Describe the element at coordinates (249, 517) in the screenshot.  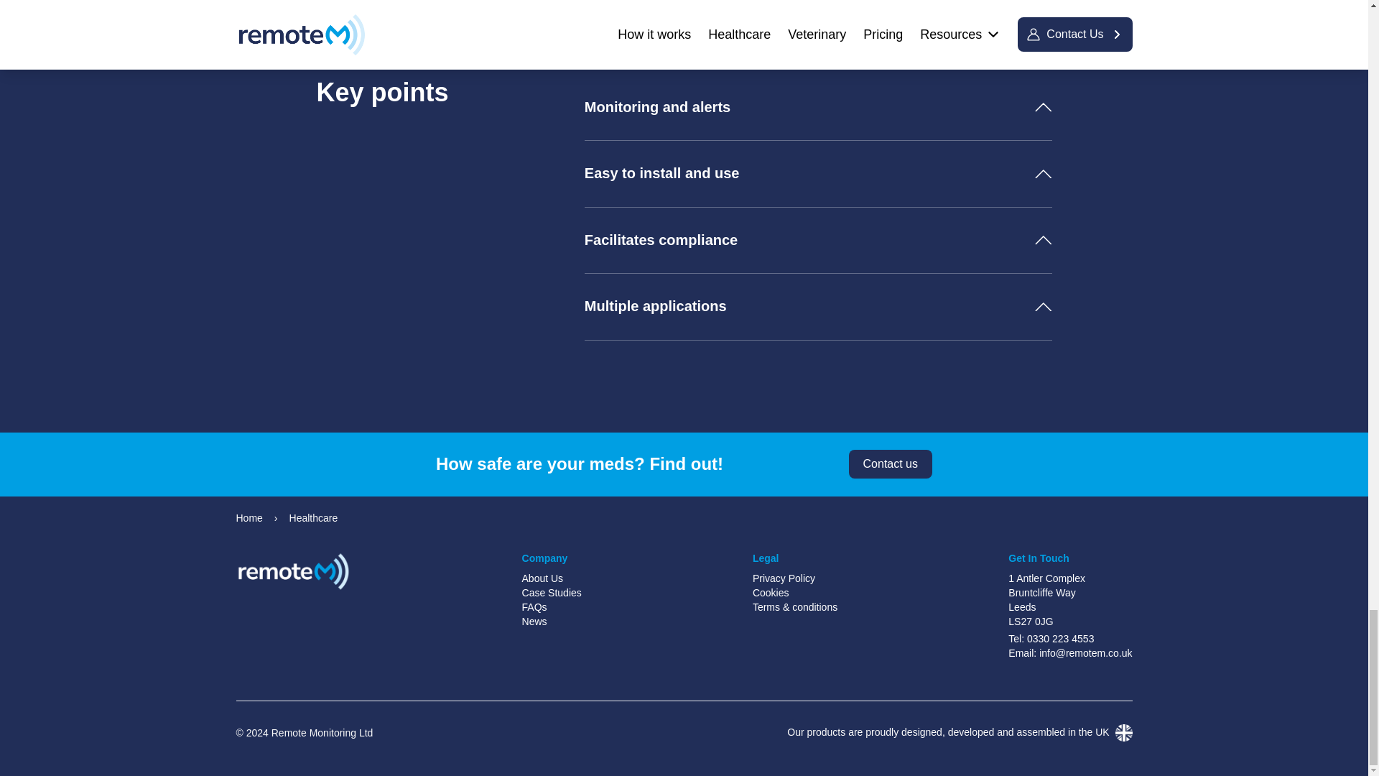
I see `Home` at that location.